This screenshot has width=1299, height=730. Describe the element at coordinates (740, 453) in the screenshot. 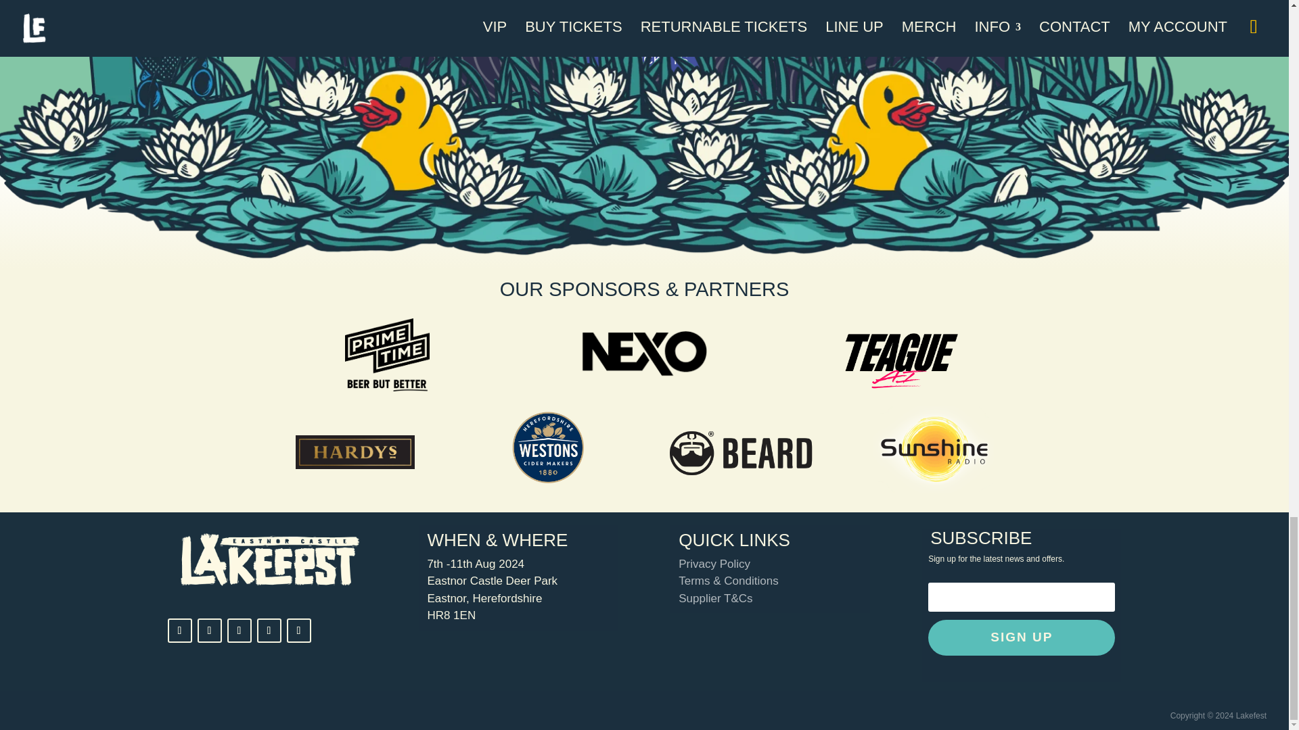

I see `BEARD-horizontal-logo` at that location.